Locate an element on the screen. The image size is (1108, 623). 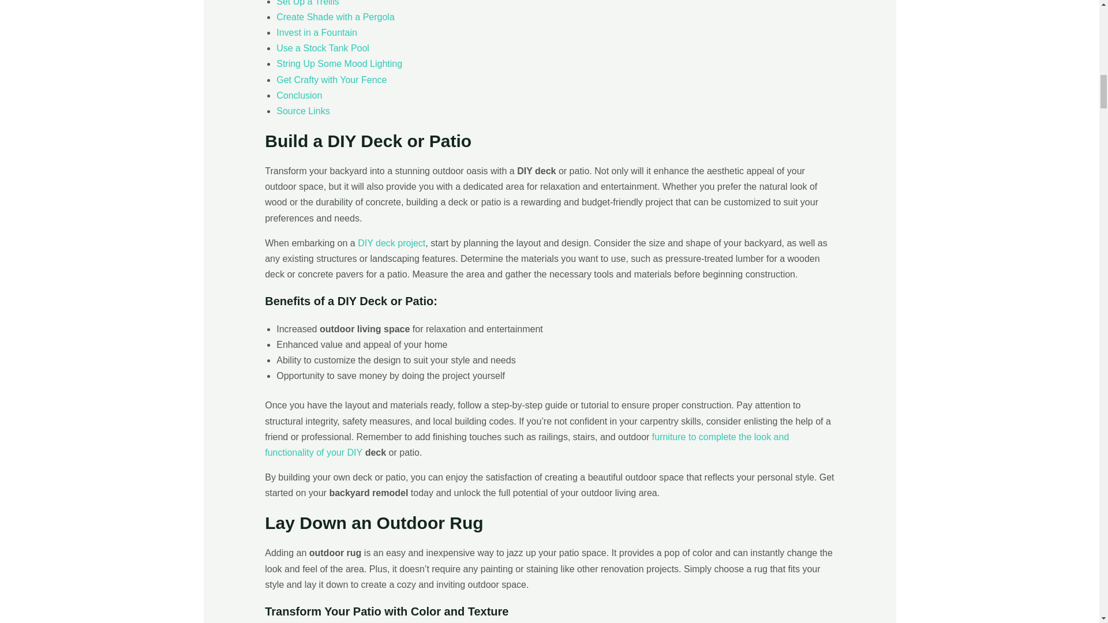
Create Shade with a Pergola is located at coordinates (335, 16).